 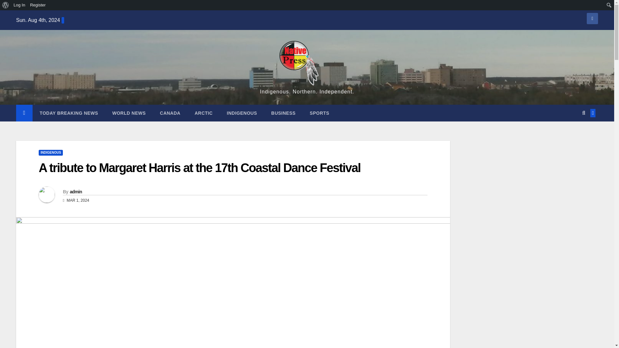 I want to click on BUSINESS, so click(x=283, y=113).